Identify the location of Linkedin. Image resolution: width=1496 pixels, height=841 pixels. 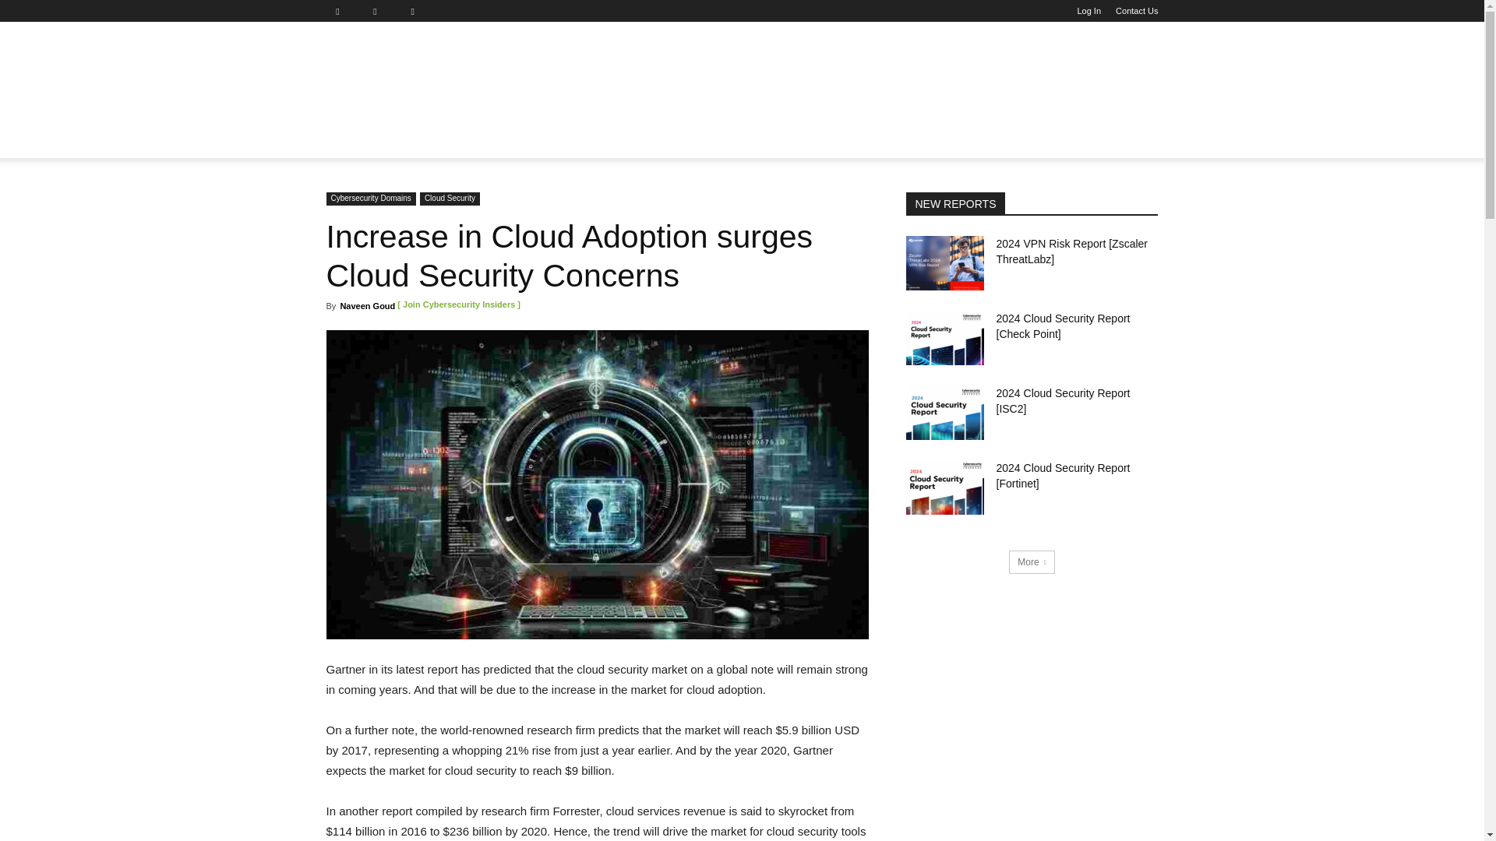
(381, 11).